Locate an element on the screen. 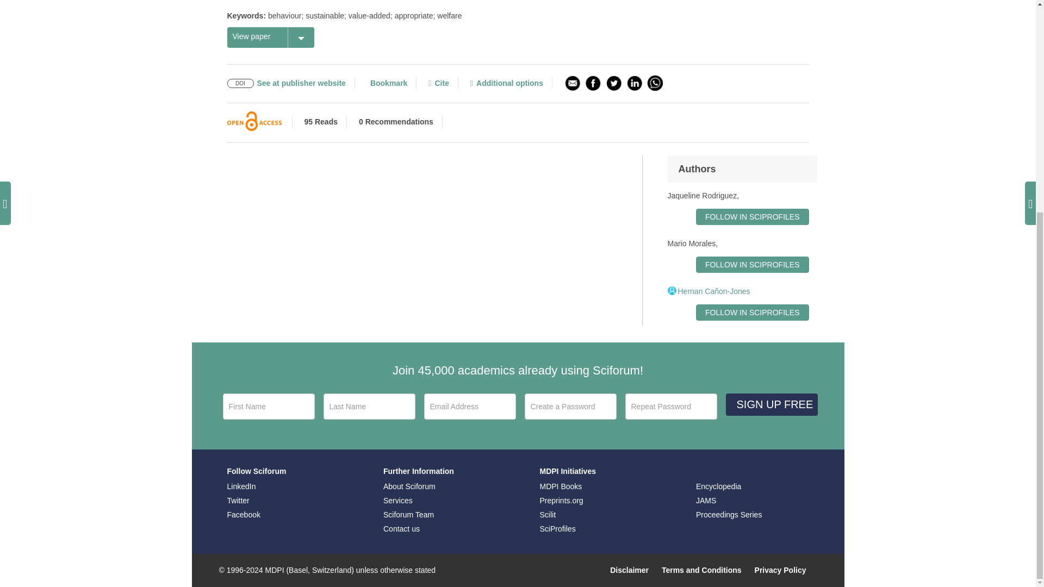  Confirm password is located at coordinates (671, 407).